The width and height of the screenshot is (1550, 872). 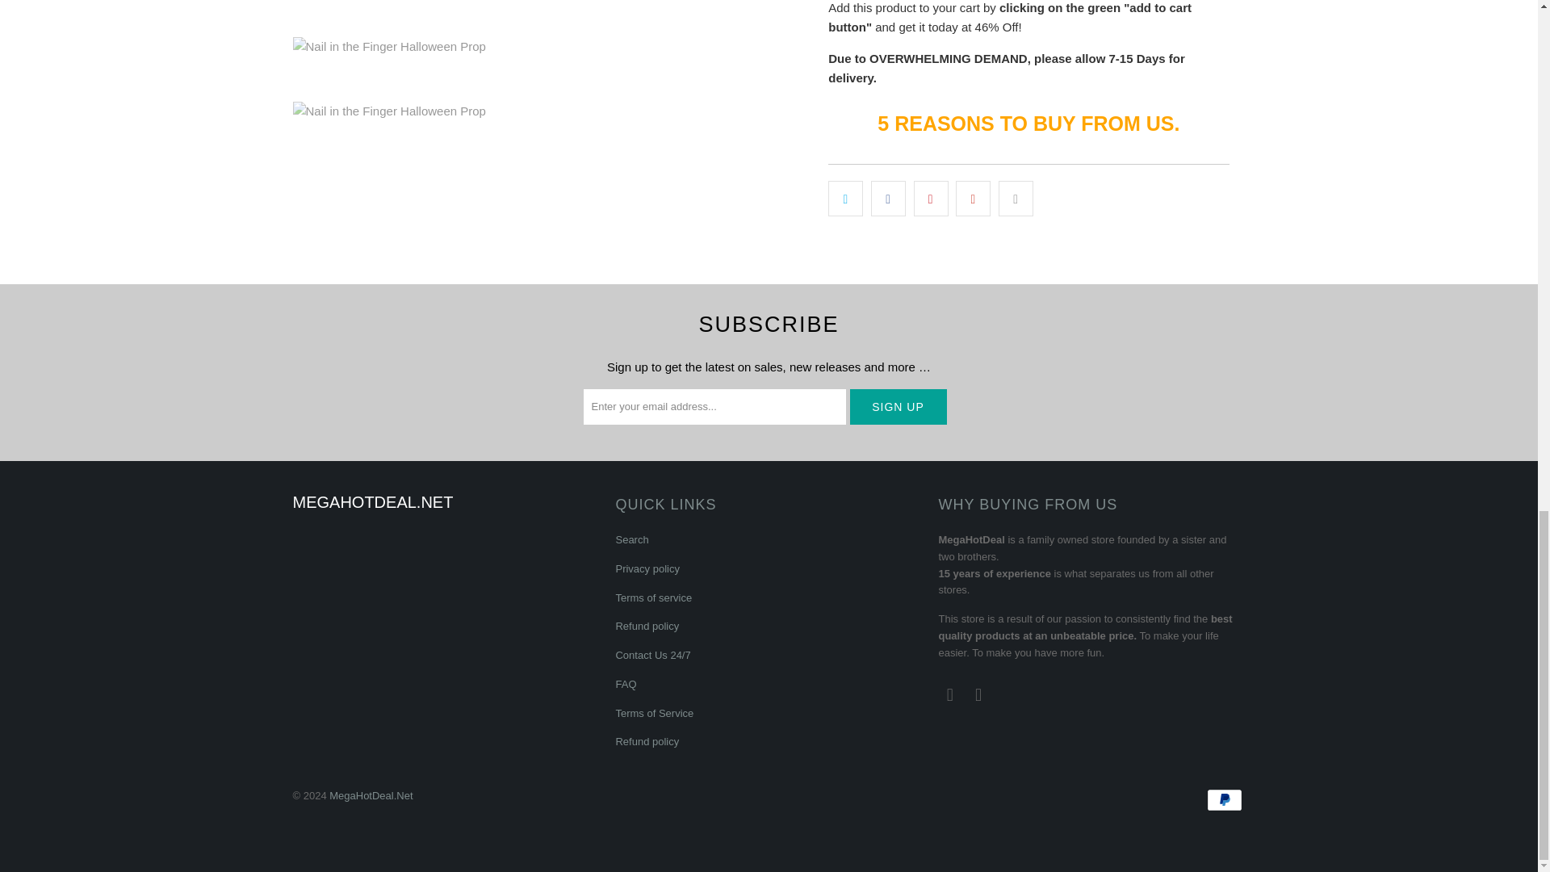 What do you see at coordinates (932, 198) in the screenshot?
I see `Share this on Pinterest` at bounding box center [932, 198].